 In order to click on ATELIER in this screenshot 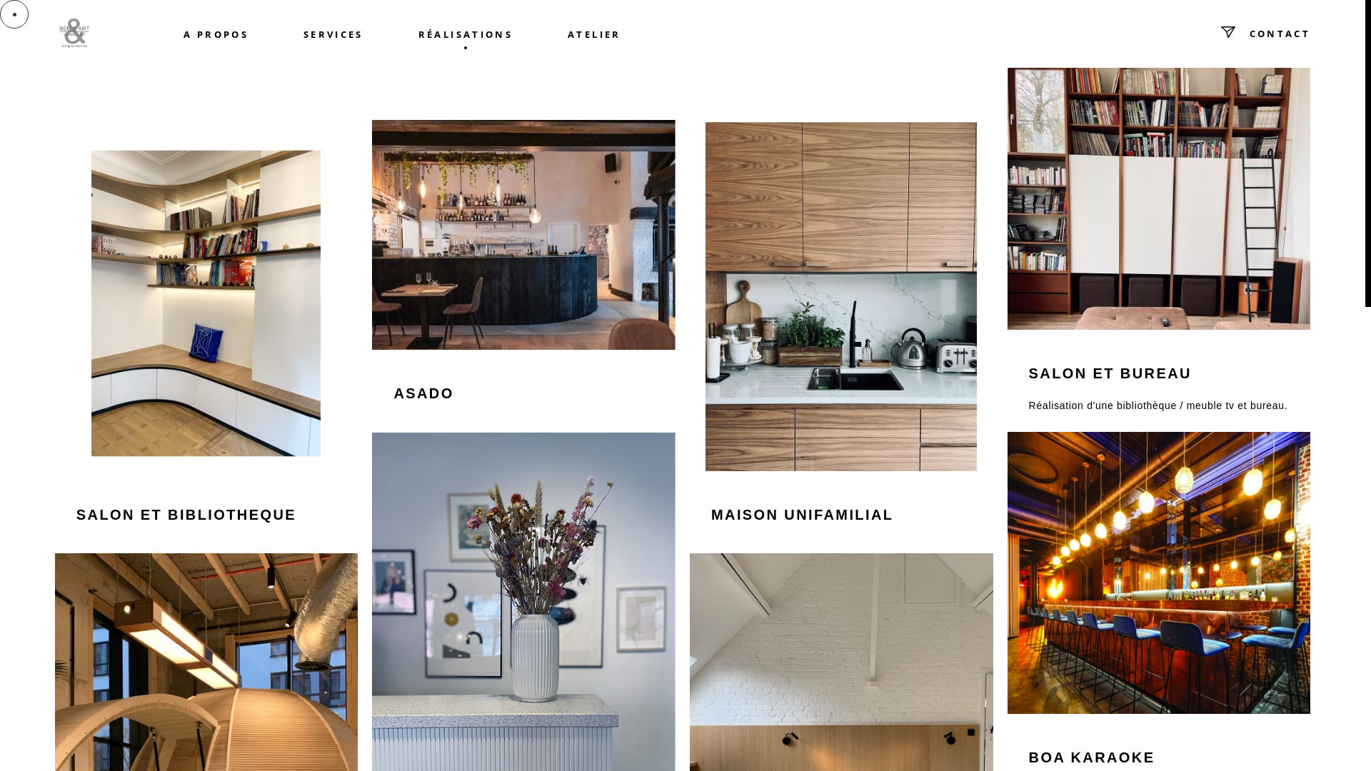, I will do `click(594, 34)`.